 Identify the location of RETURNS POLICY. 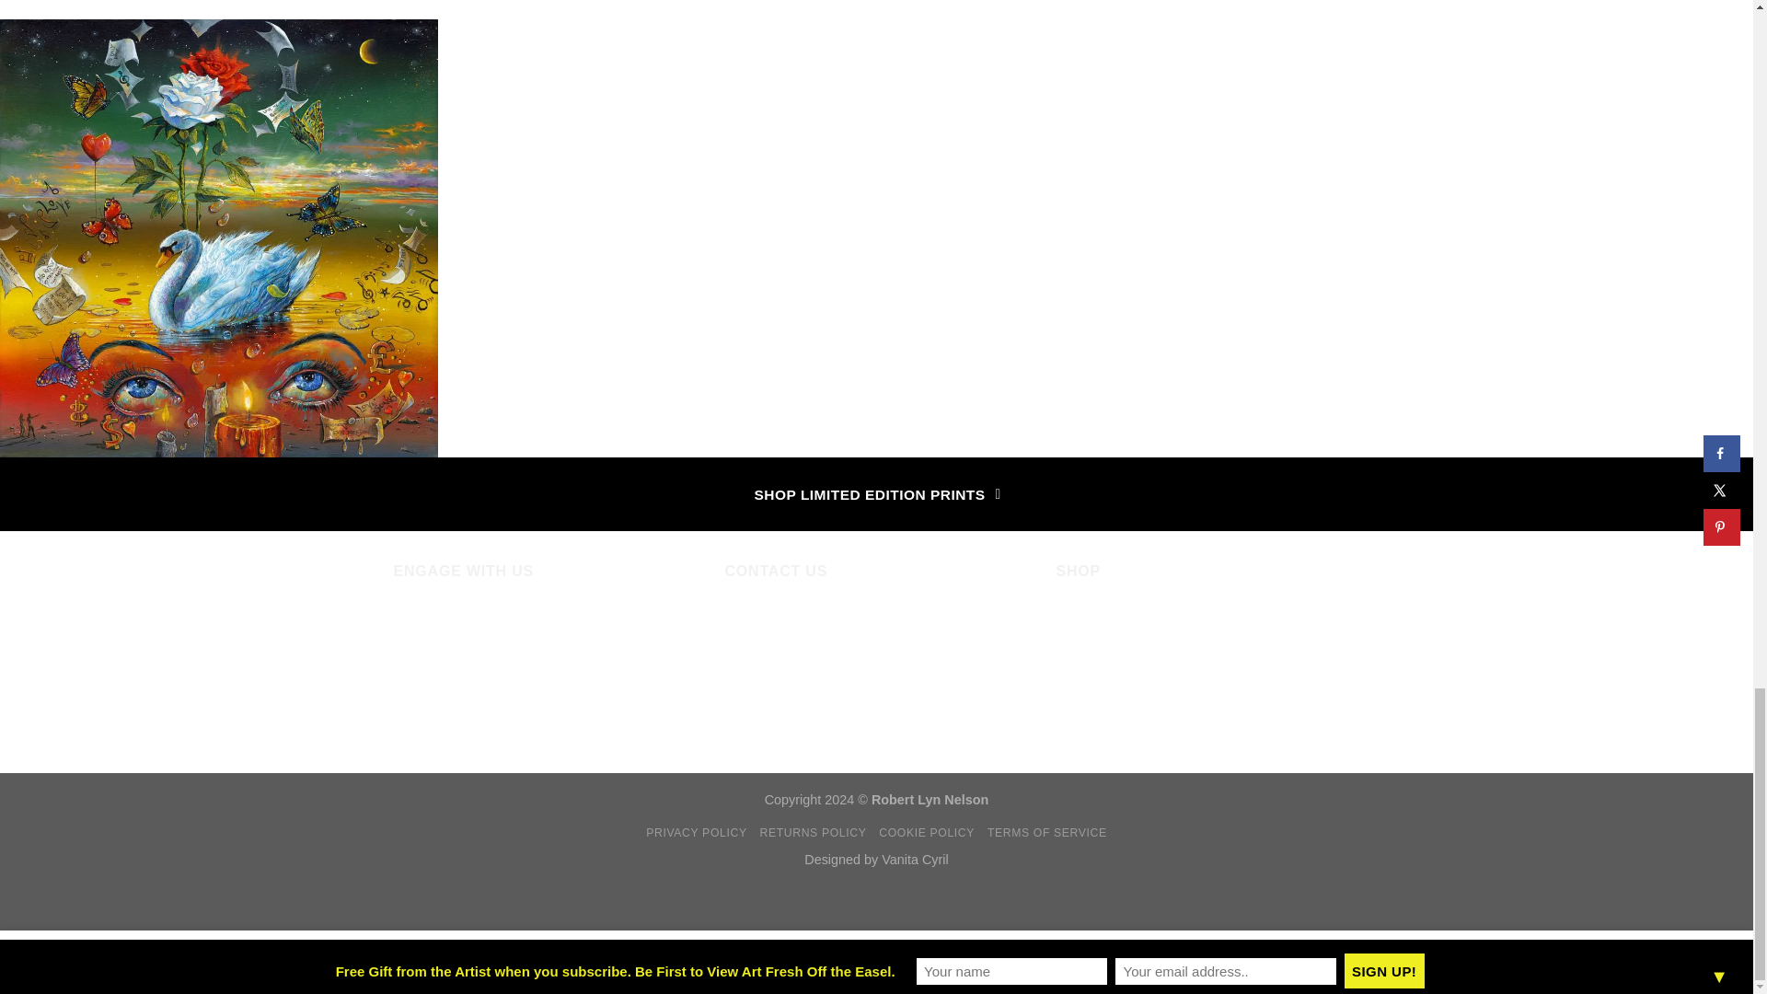
(812, 832).